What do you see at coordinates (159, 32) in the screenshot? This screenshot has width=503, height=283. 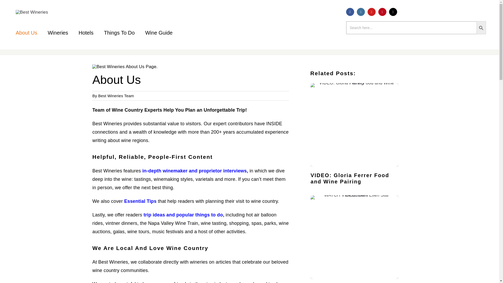 I see `Wine Guide` at bounding box center [159, 32].